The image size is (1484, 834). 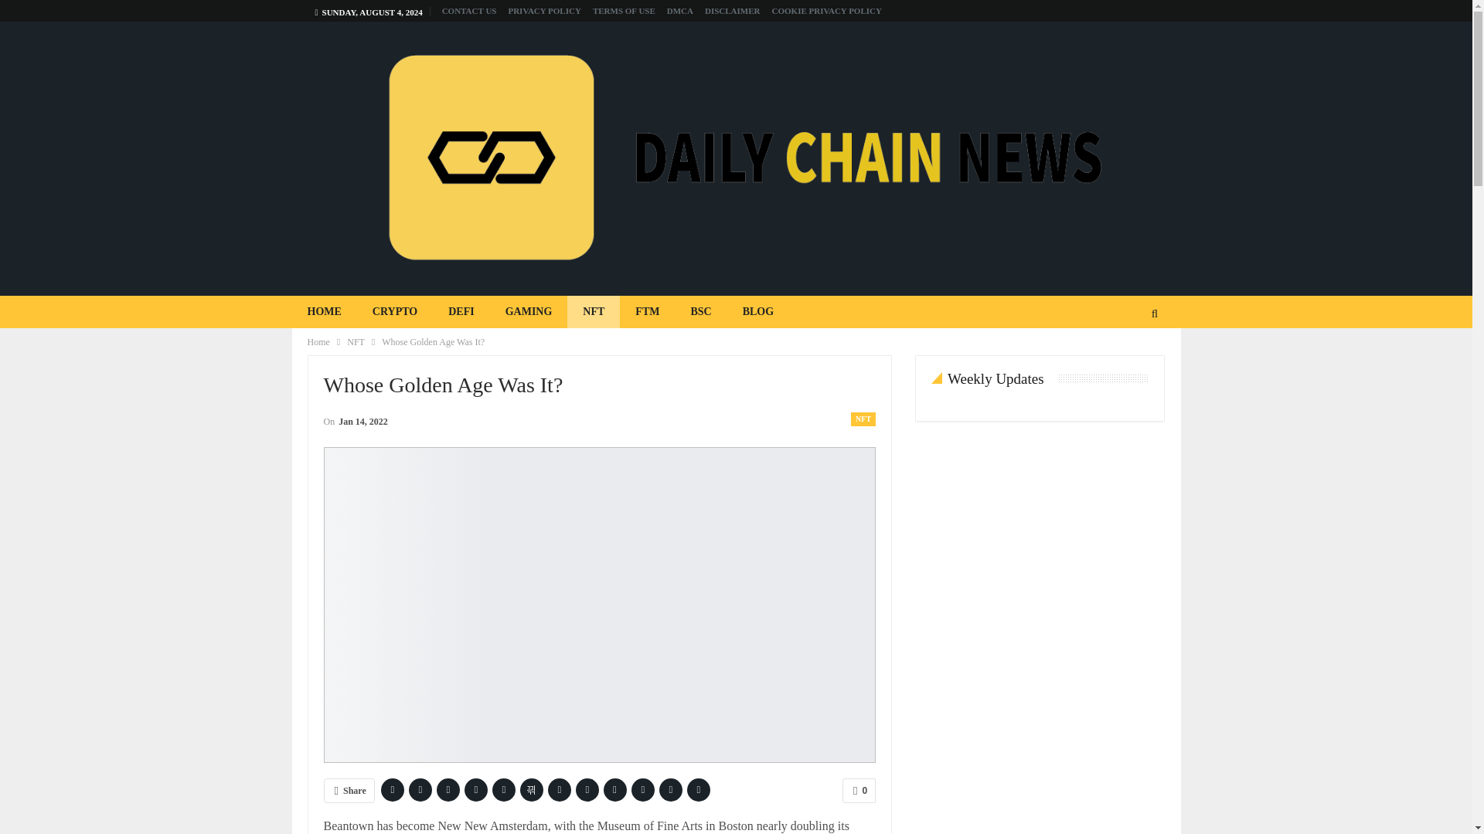 I want to click on BLOG, so click(x=757, y=312).